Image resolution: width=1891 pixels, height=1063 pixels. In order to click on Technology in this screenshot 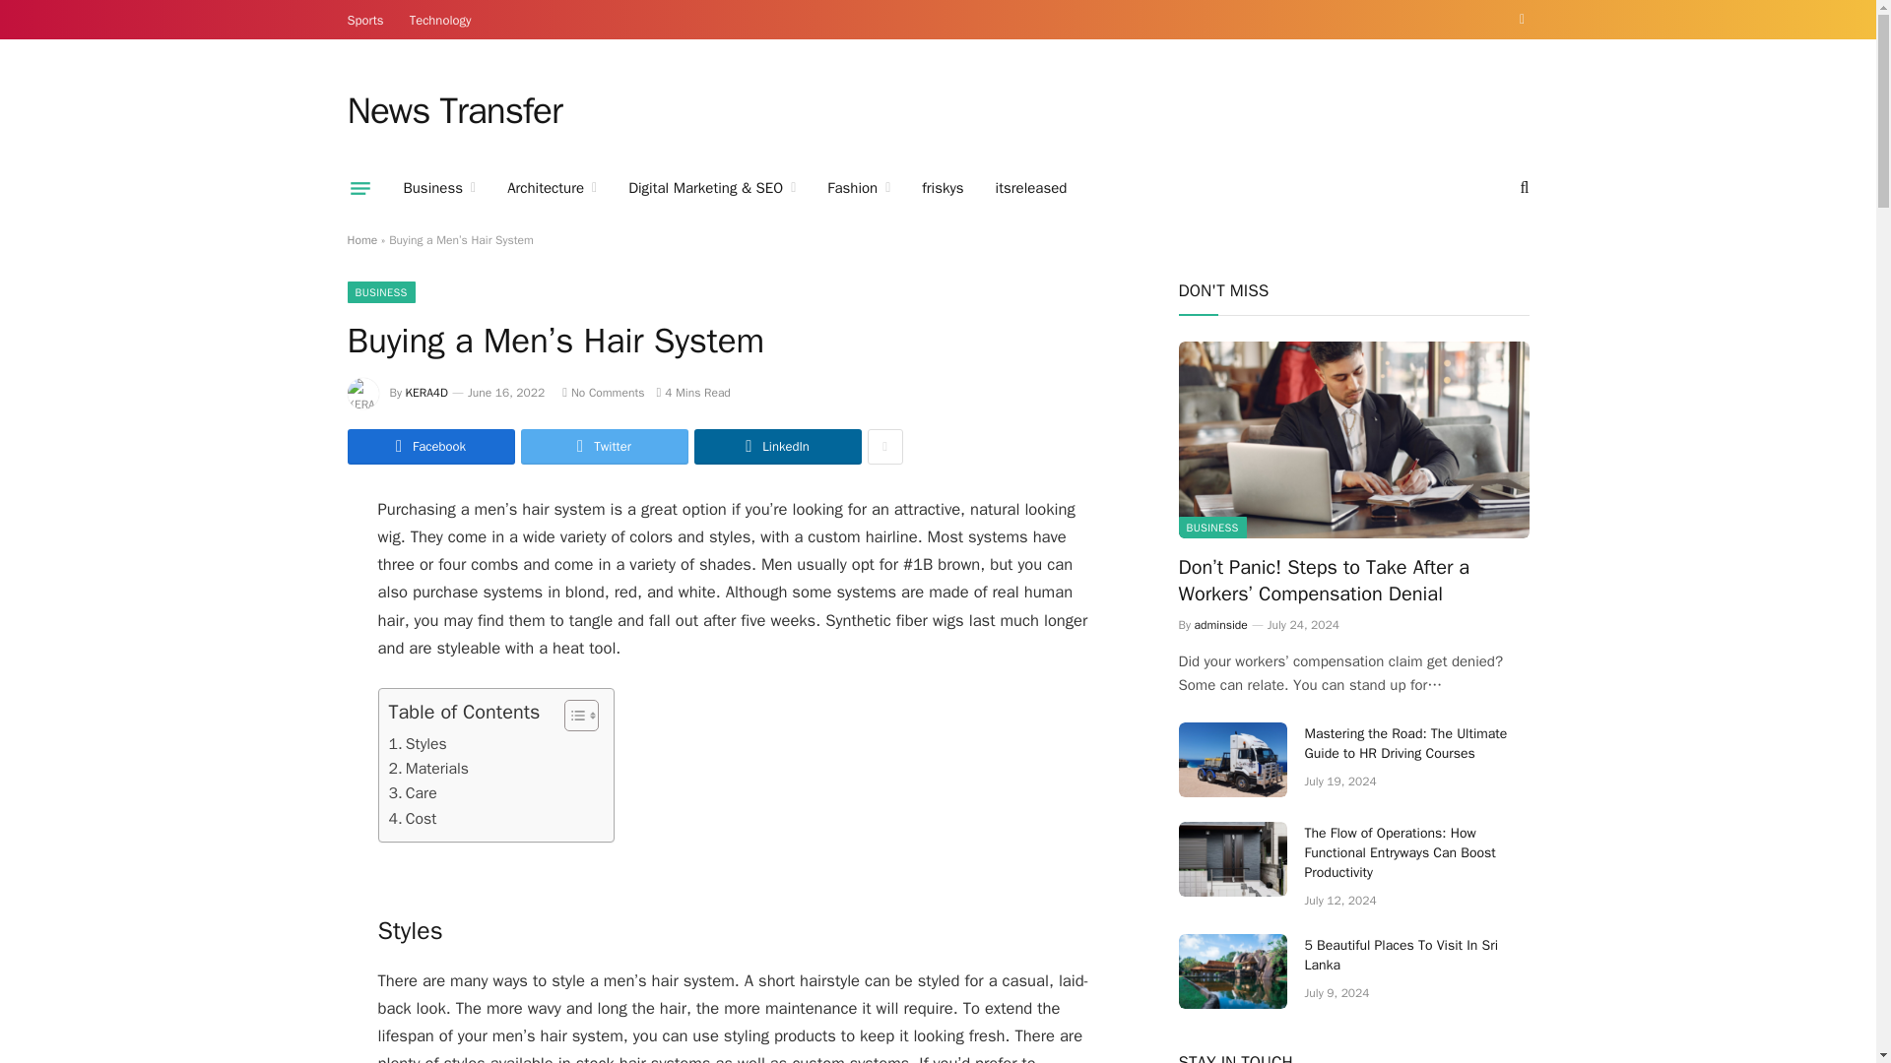, I will do `click(440, 20)`.